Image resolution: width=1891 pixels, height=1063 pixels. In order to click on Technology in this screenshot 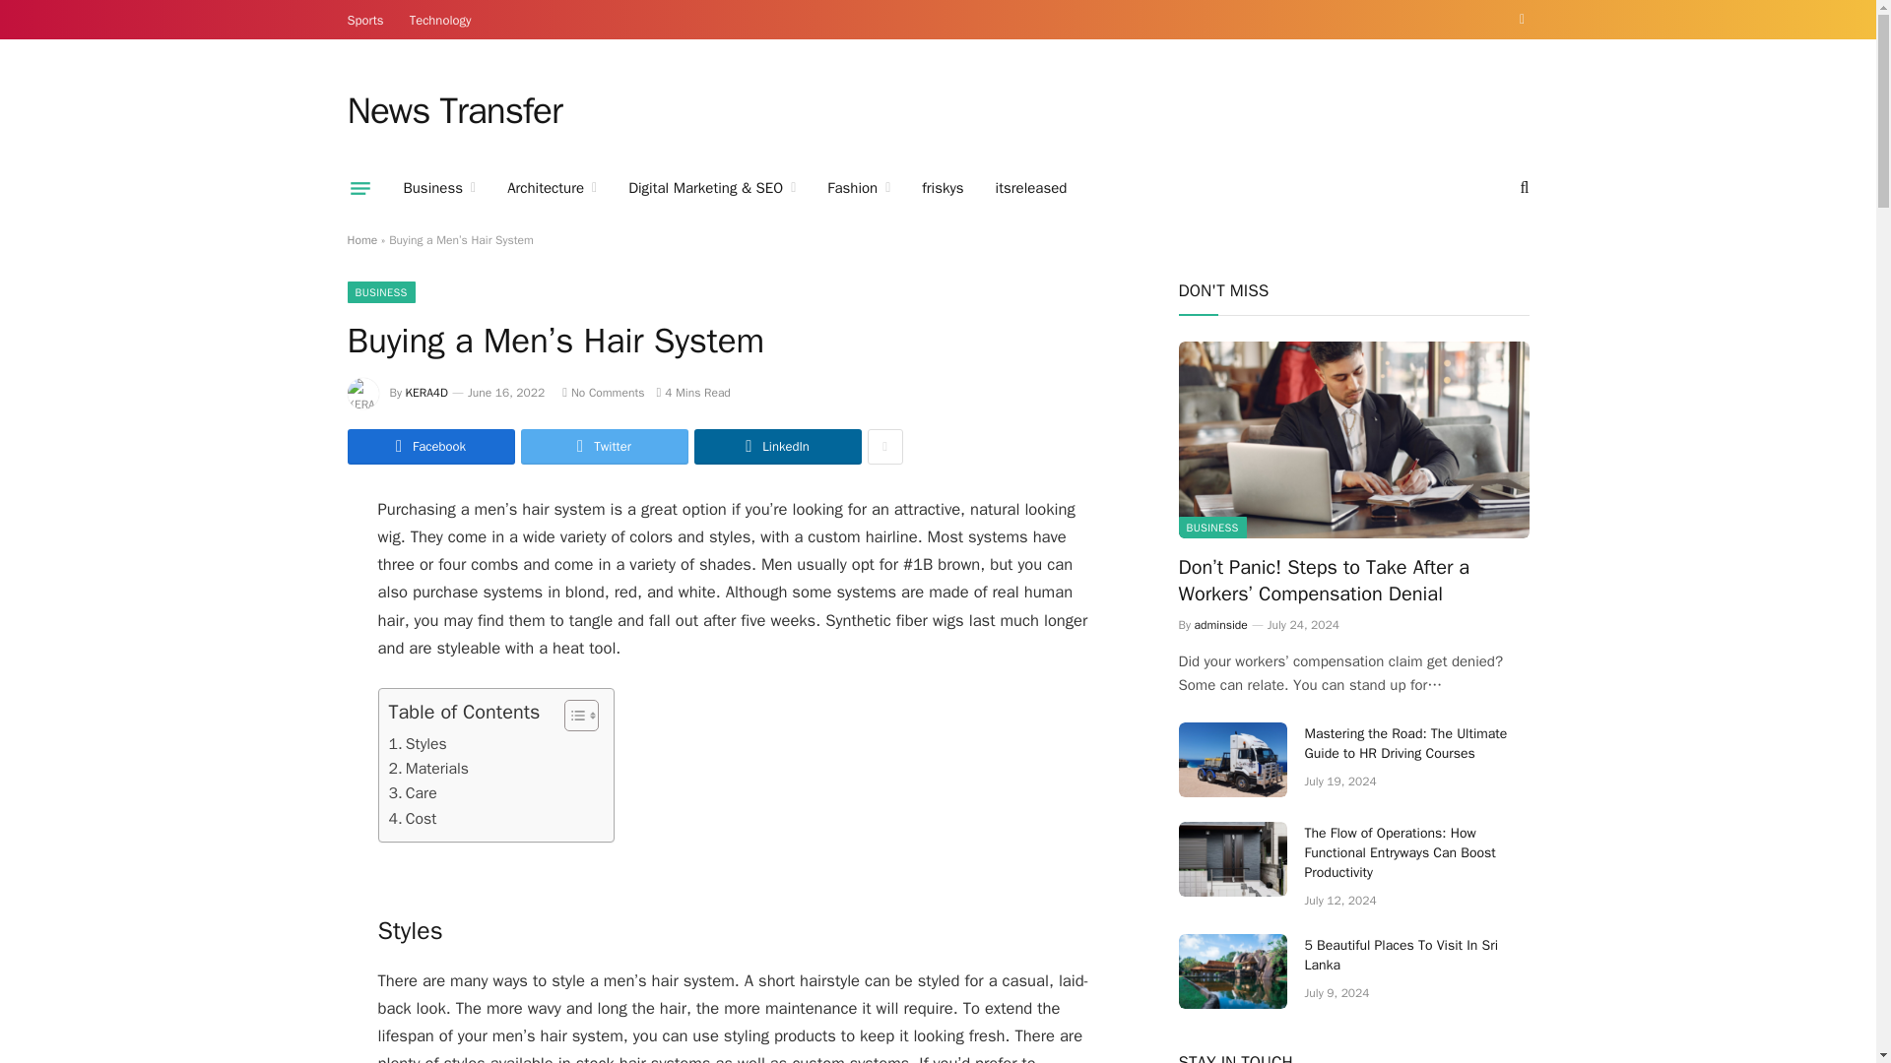, I will do `click(440, 20)`.